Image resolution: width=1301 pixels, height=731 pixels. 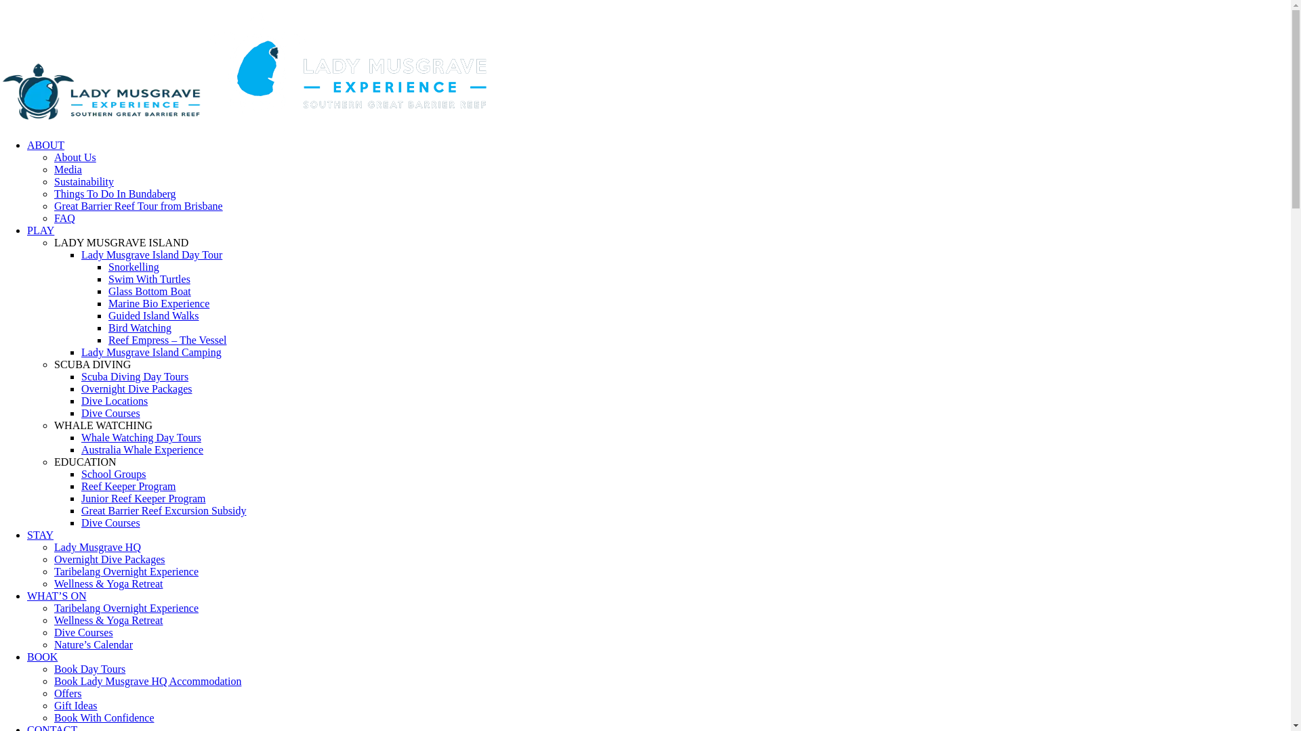 I want to click on Great Barrier Reef Excursion Subsidy, so click(x=164, y=510).